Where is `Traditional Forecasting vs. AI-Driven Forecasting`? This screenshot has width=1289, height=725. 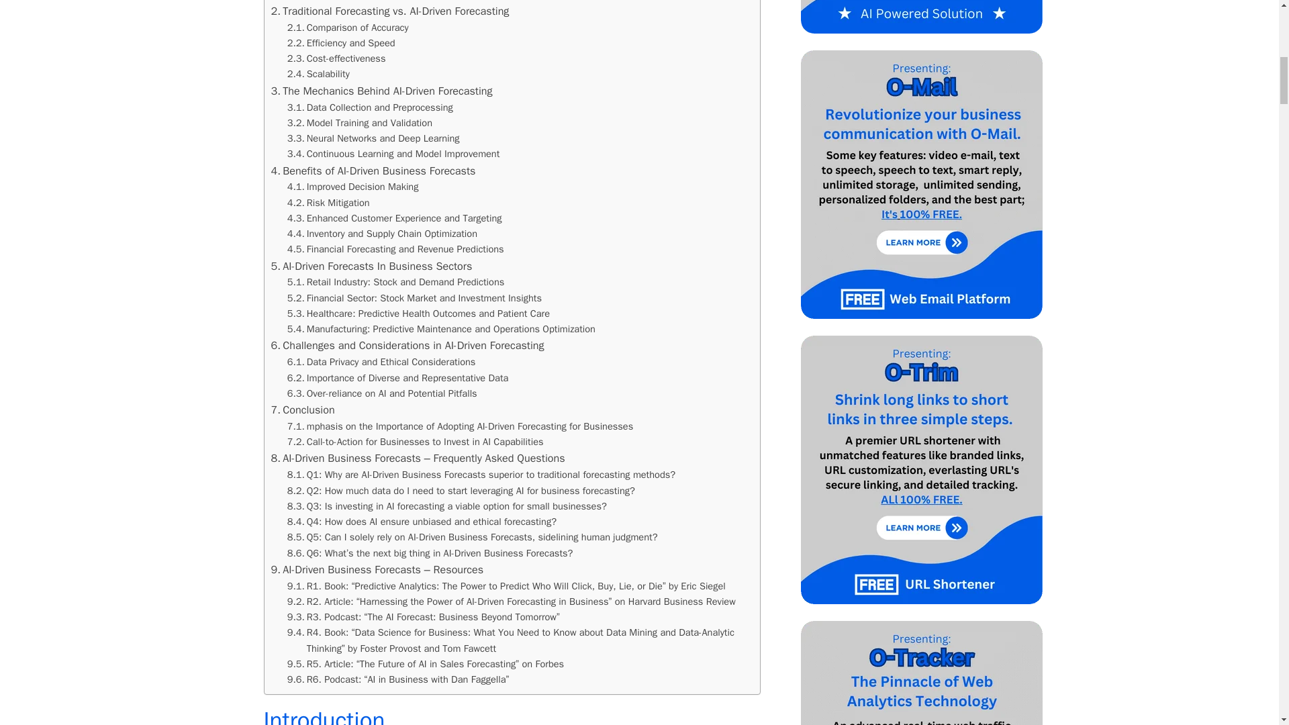
Traditional Forecasting vs. AI-Driven Forecasting is located at coordinates (389, 11).